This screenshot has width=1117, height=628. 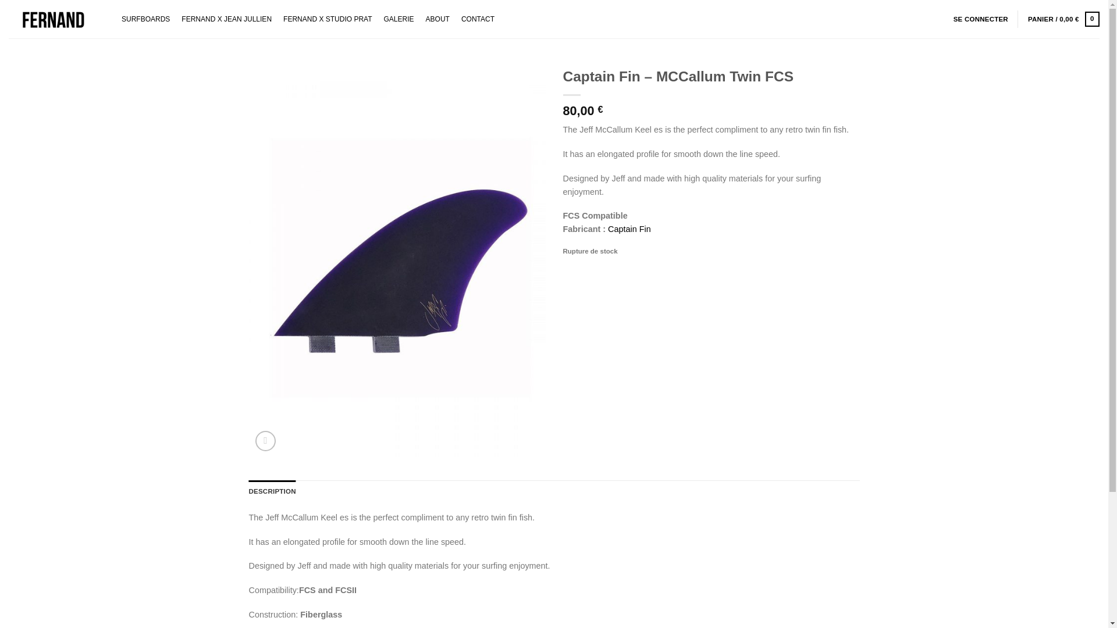 What do you see at coordinates (327, 19) in the screenshot?
I see `FERNAND X STUDIO PRAT` at bounding box center [327, 19].